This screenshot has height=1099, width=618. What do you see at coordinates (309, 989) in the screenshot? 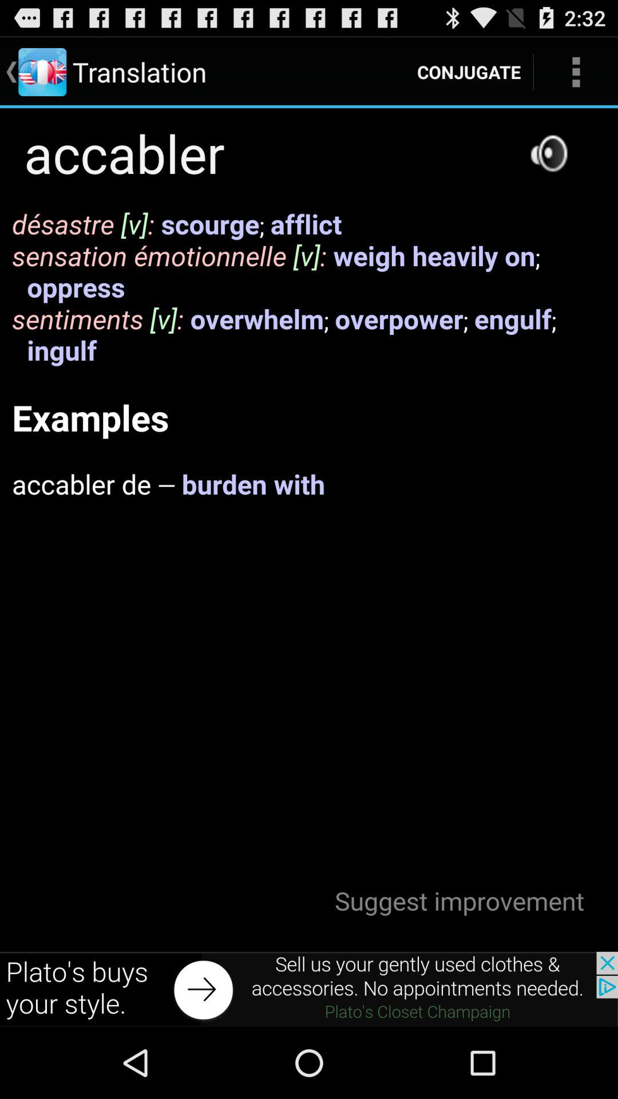
I see `advertistment banner` at bounding box center [309, 989].